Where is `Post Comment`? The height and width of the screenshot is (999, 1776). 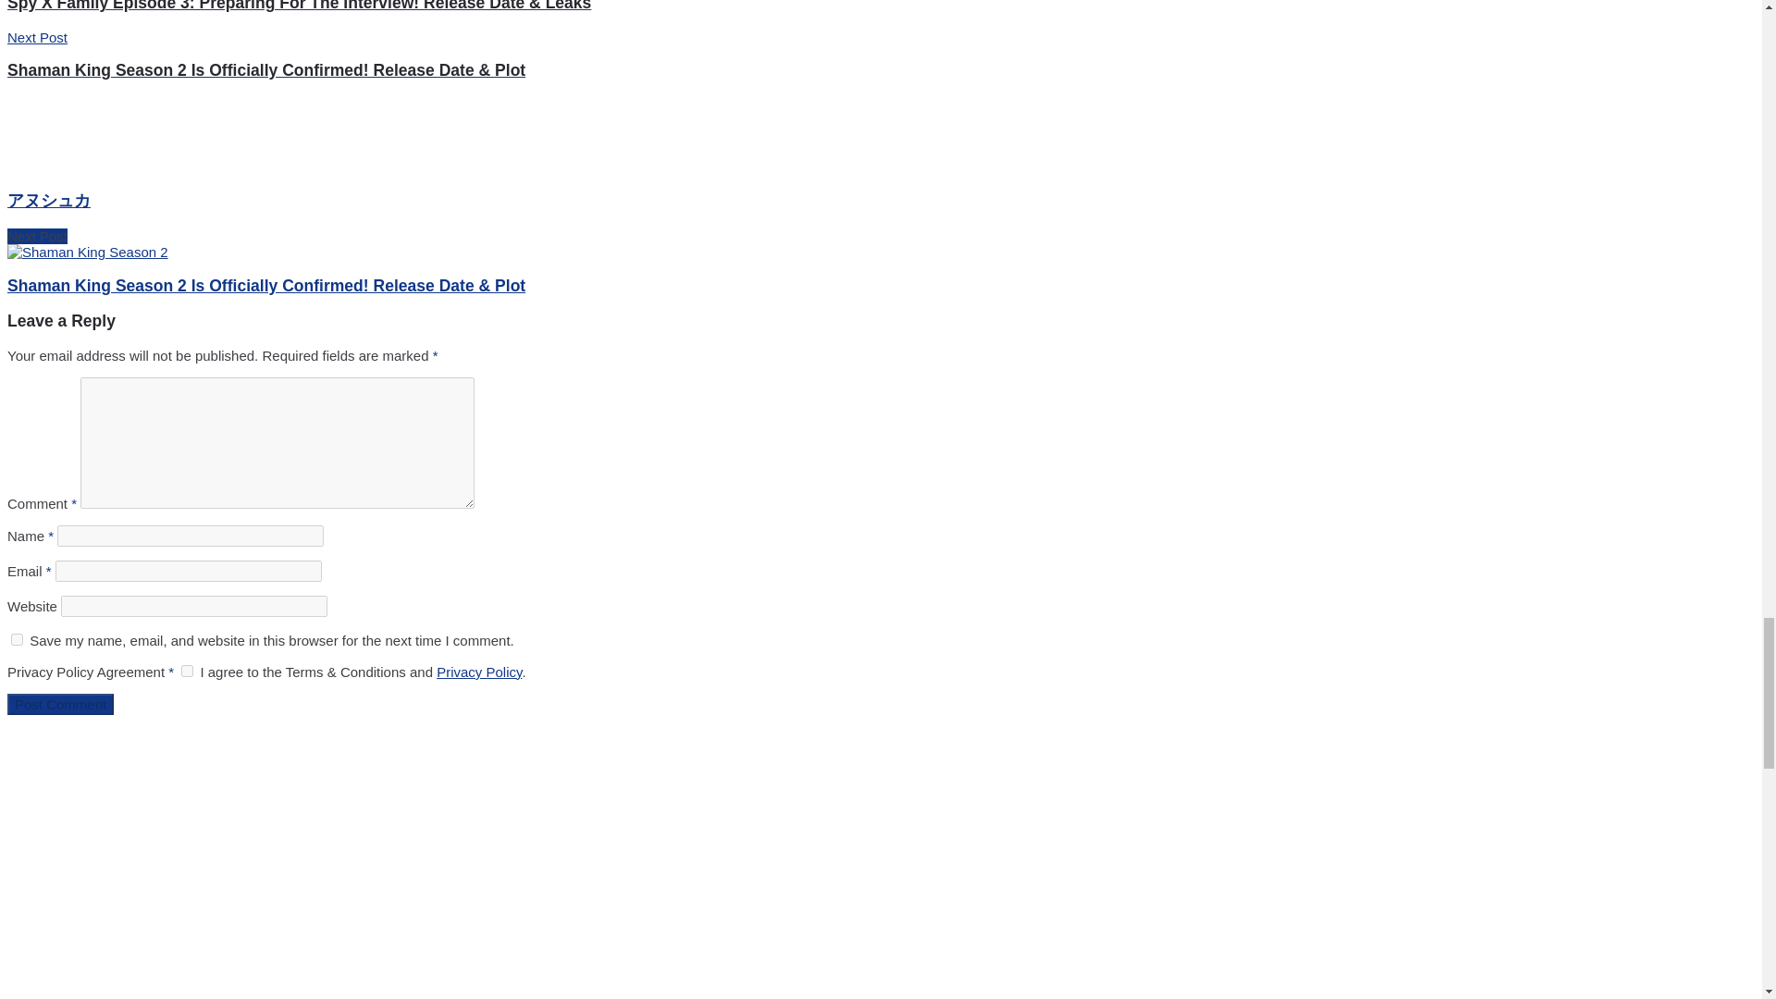
Post Comment is located at coordinates (59, 704).